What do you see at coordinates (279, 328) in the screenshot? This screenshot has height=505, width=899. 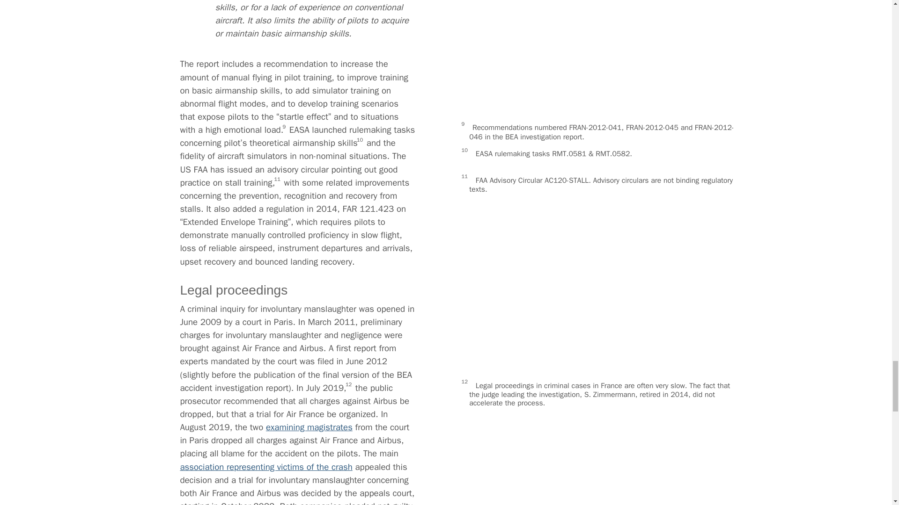 I see `Vanity Fair article` at bounding box center [279, 328].